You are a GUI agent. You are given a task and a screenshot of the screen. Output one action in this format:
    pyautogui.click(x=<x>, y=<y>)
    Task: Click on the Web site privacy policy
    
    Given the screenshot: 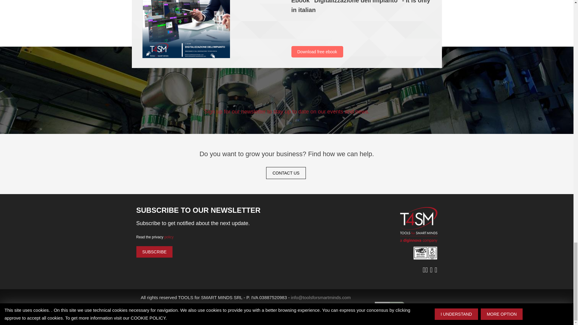 What is the action you would take?
    pyautogui.click(x=164, y=313)
    